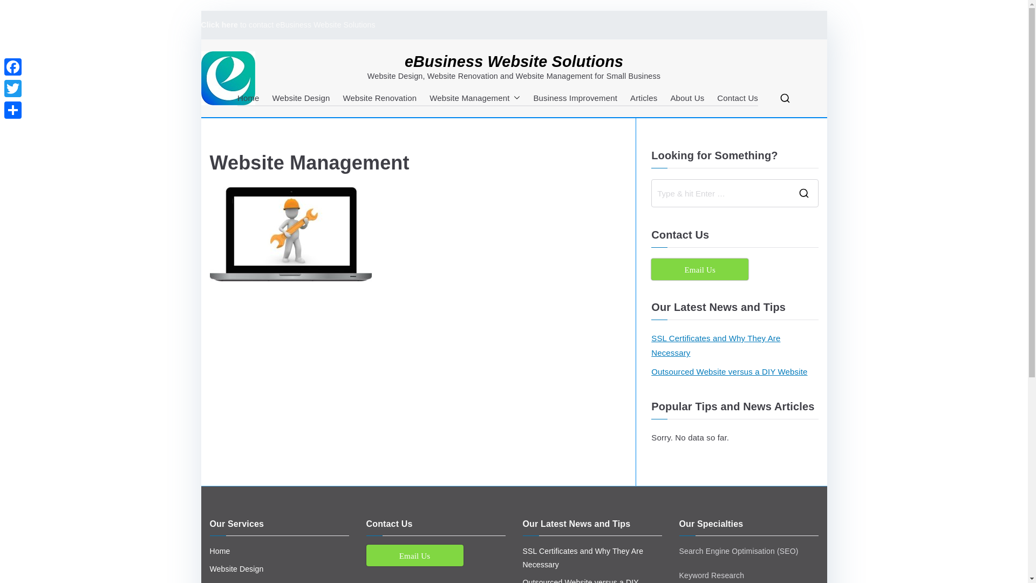 This screenshot has width=1036, height=583. Describe the element at coordinates (475, 98) in the screenshot. I see `Website Management` at that location.